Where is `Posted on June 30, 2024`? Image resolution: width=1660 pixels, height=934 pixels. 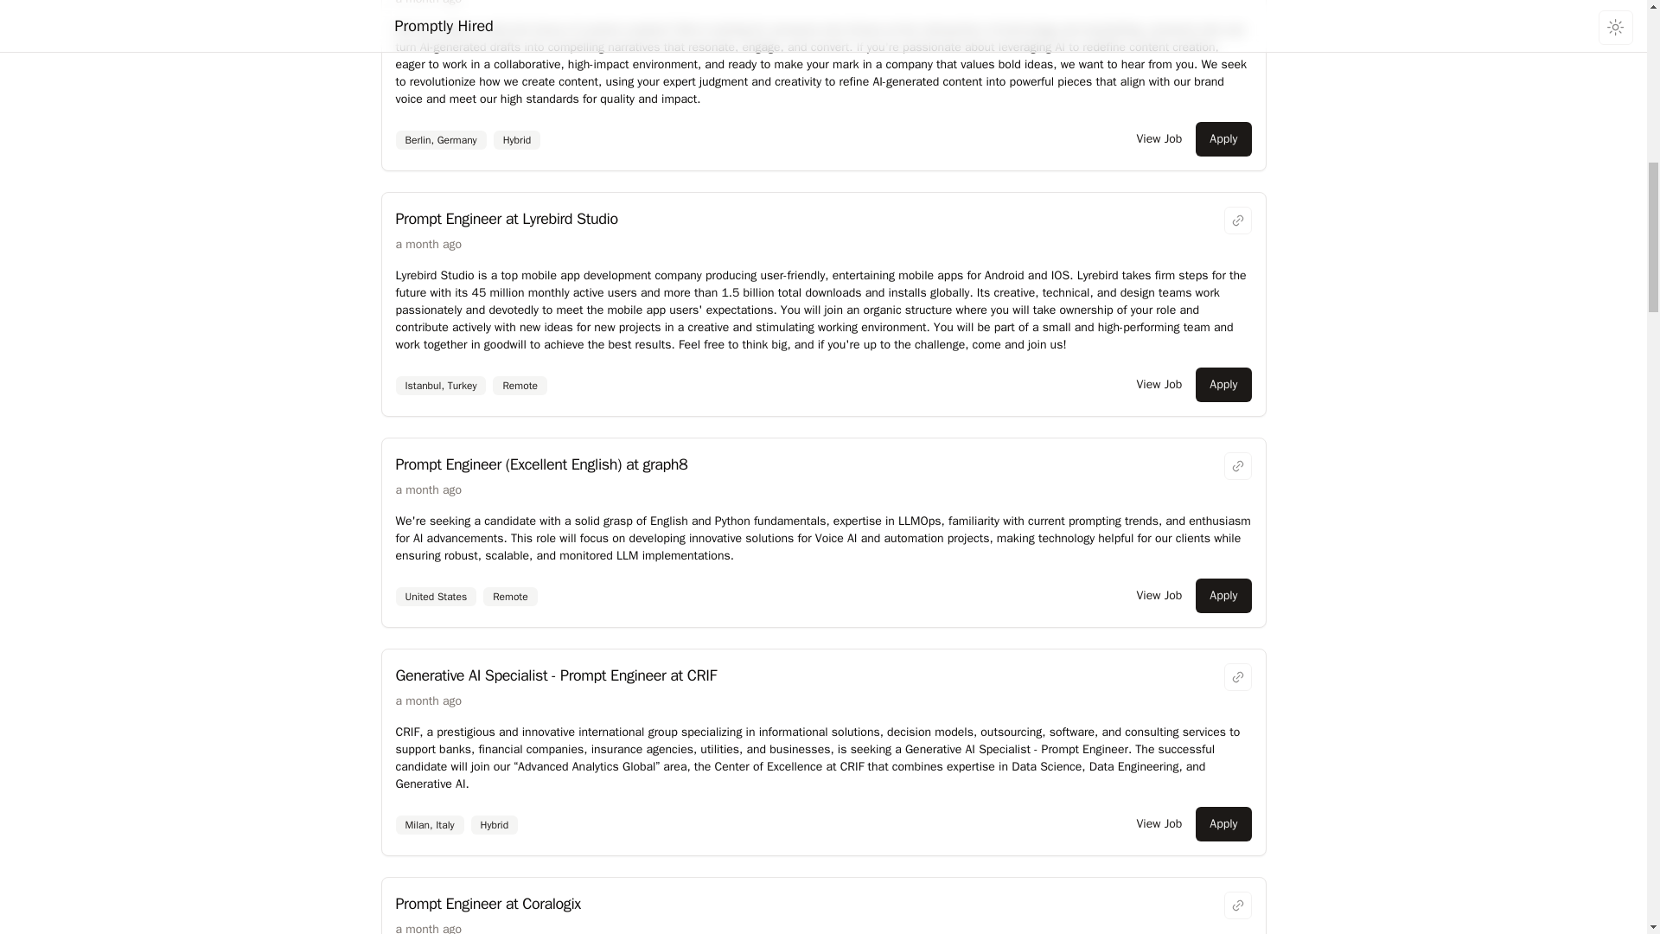
Posted on June 30, 2024 is located at coordinates (429, 244).